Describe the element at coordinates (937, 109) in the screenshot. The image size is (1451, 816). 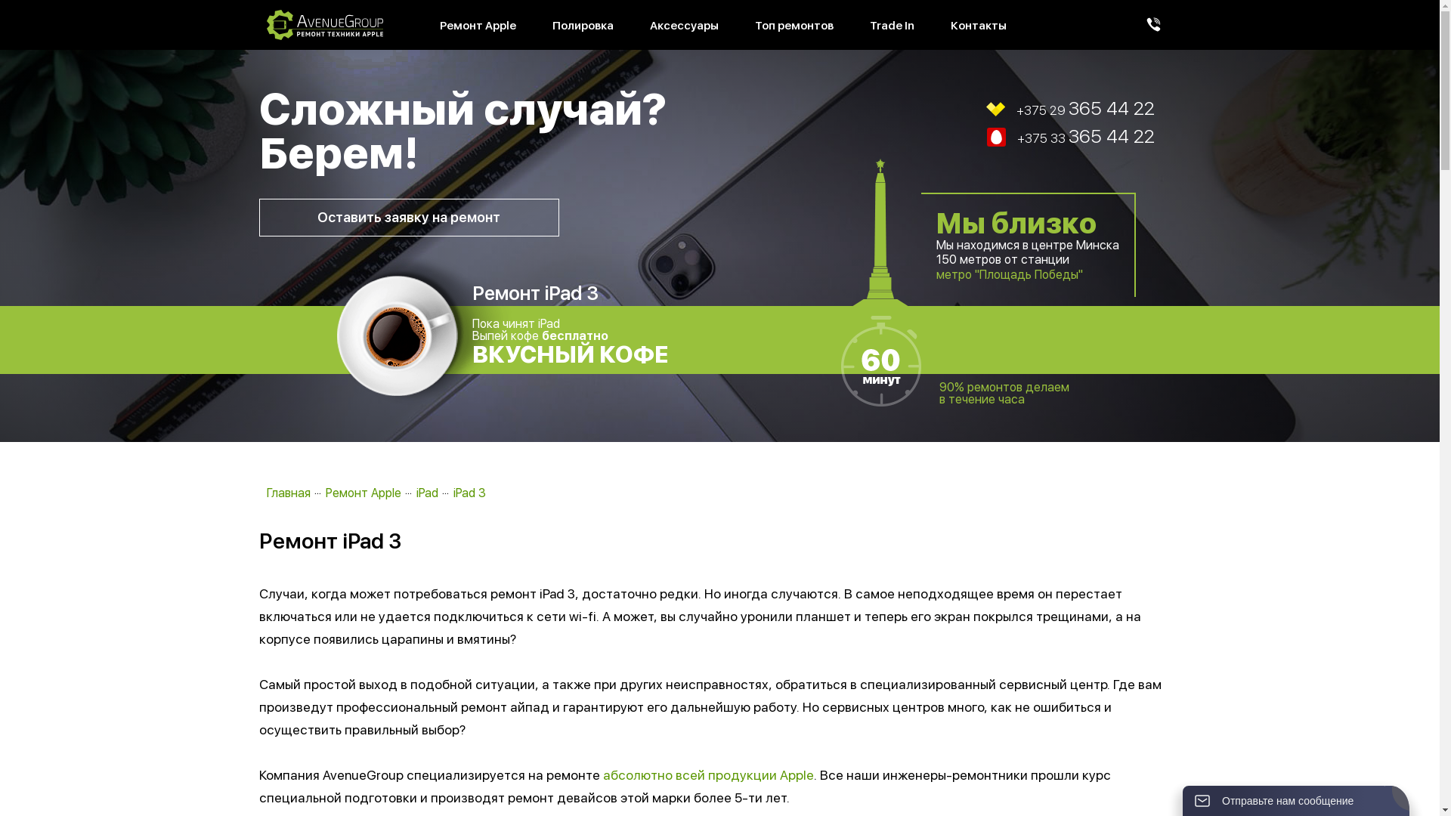
I see `+375 29 365 44 22` at that location.